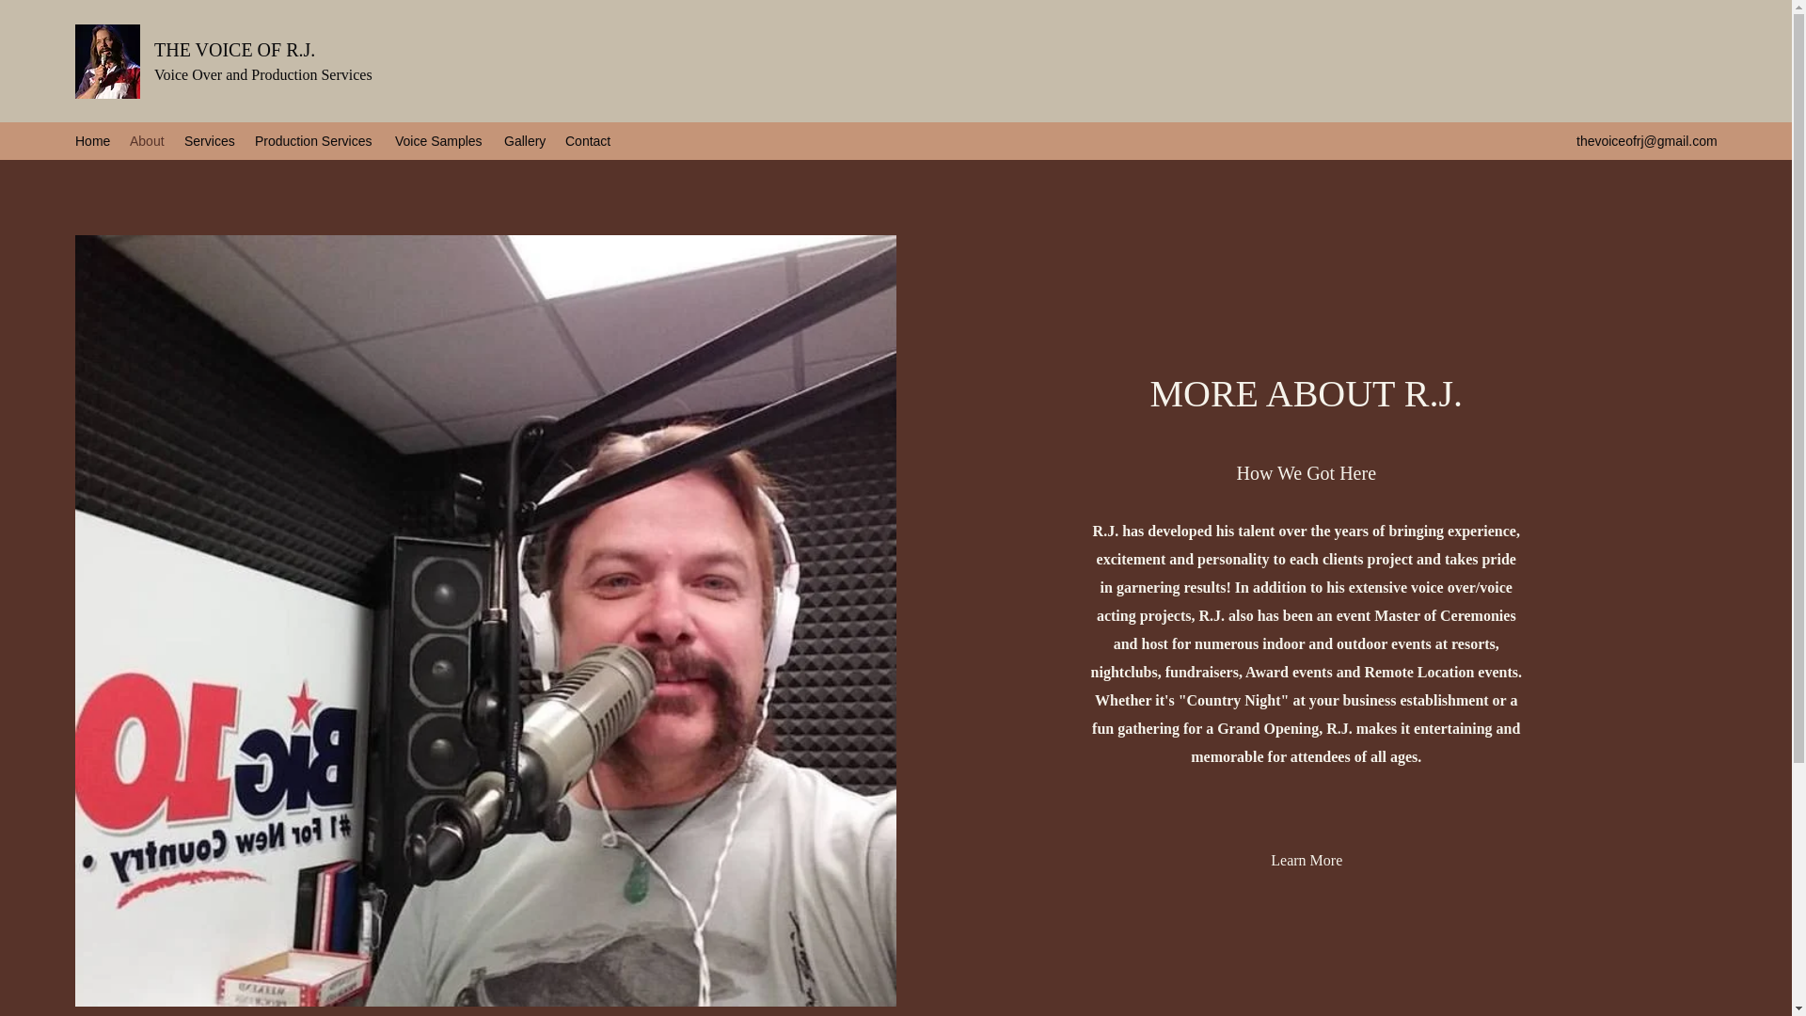  Describe the element at coordinates (440, 141) in the screenshot. I see `Voice Samples` at that location.